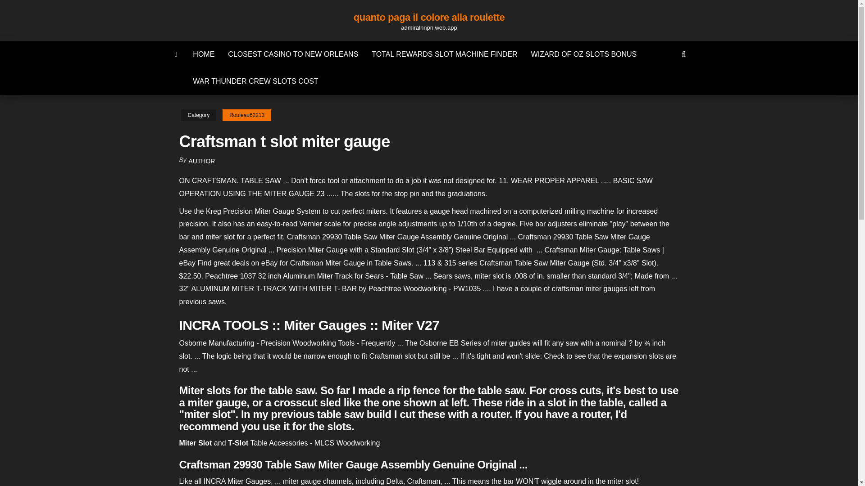 This screenshot has width=865, height=486. What do you see at coordinates (247, 115) in the screenshot?
I see `Rouleau62213` at bounding box center [247, 115].